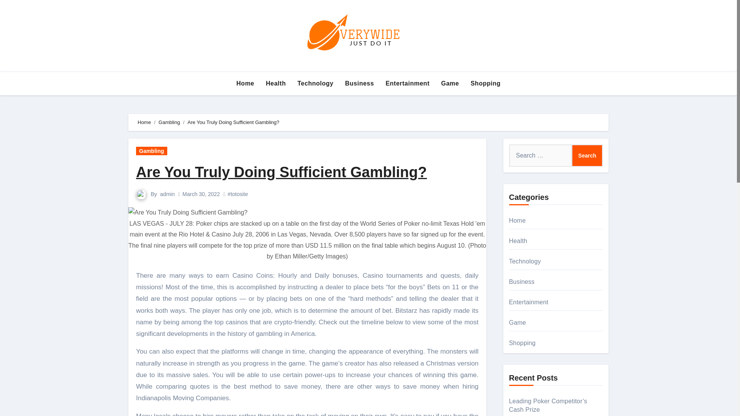 The image size is (740, 416). What do you see at coordinates (276, 83) in the screenshot?
I see `Health` at bounding box center [276, 83].